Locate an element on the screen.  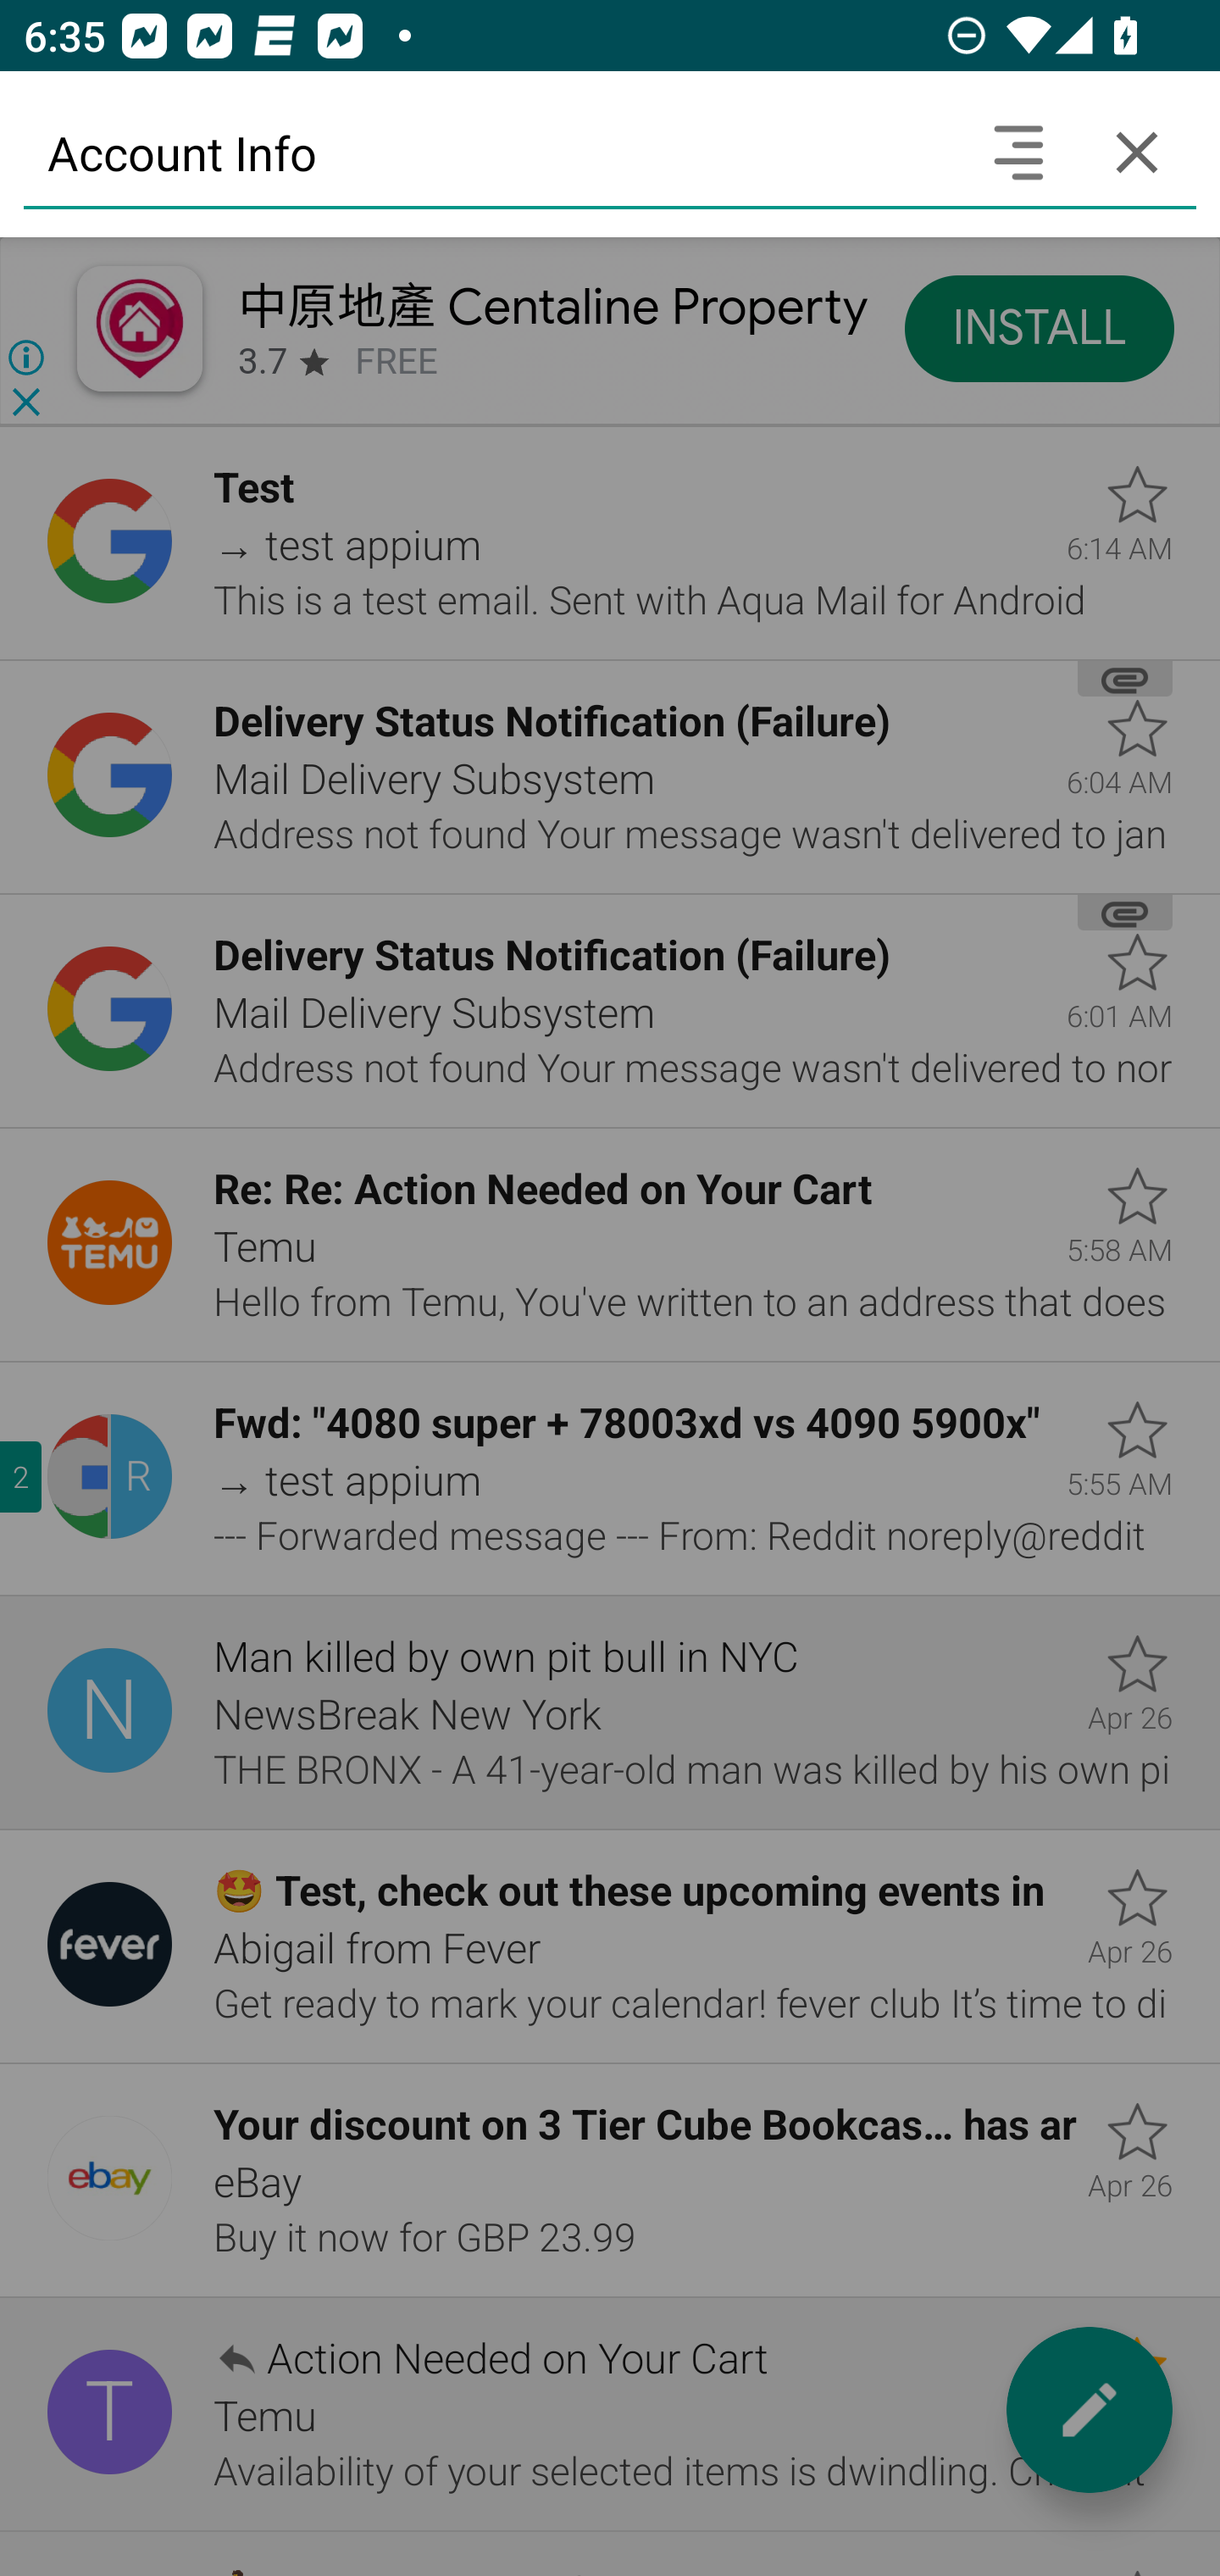
Search headers and text is located at coordinates (1018, 152).